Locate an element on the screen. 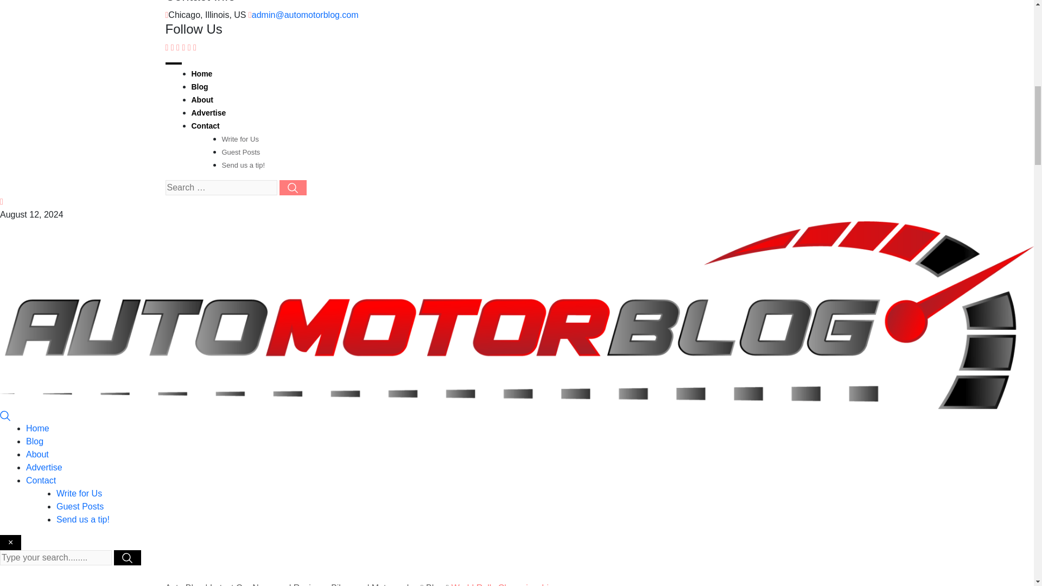 This screenshot has width=1042, height=586. About is located at coordinates (37, 454).